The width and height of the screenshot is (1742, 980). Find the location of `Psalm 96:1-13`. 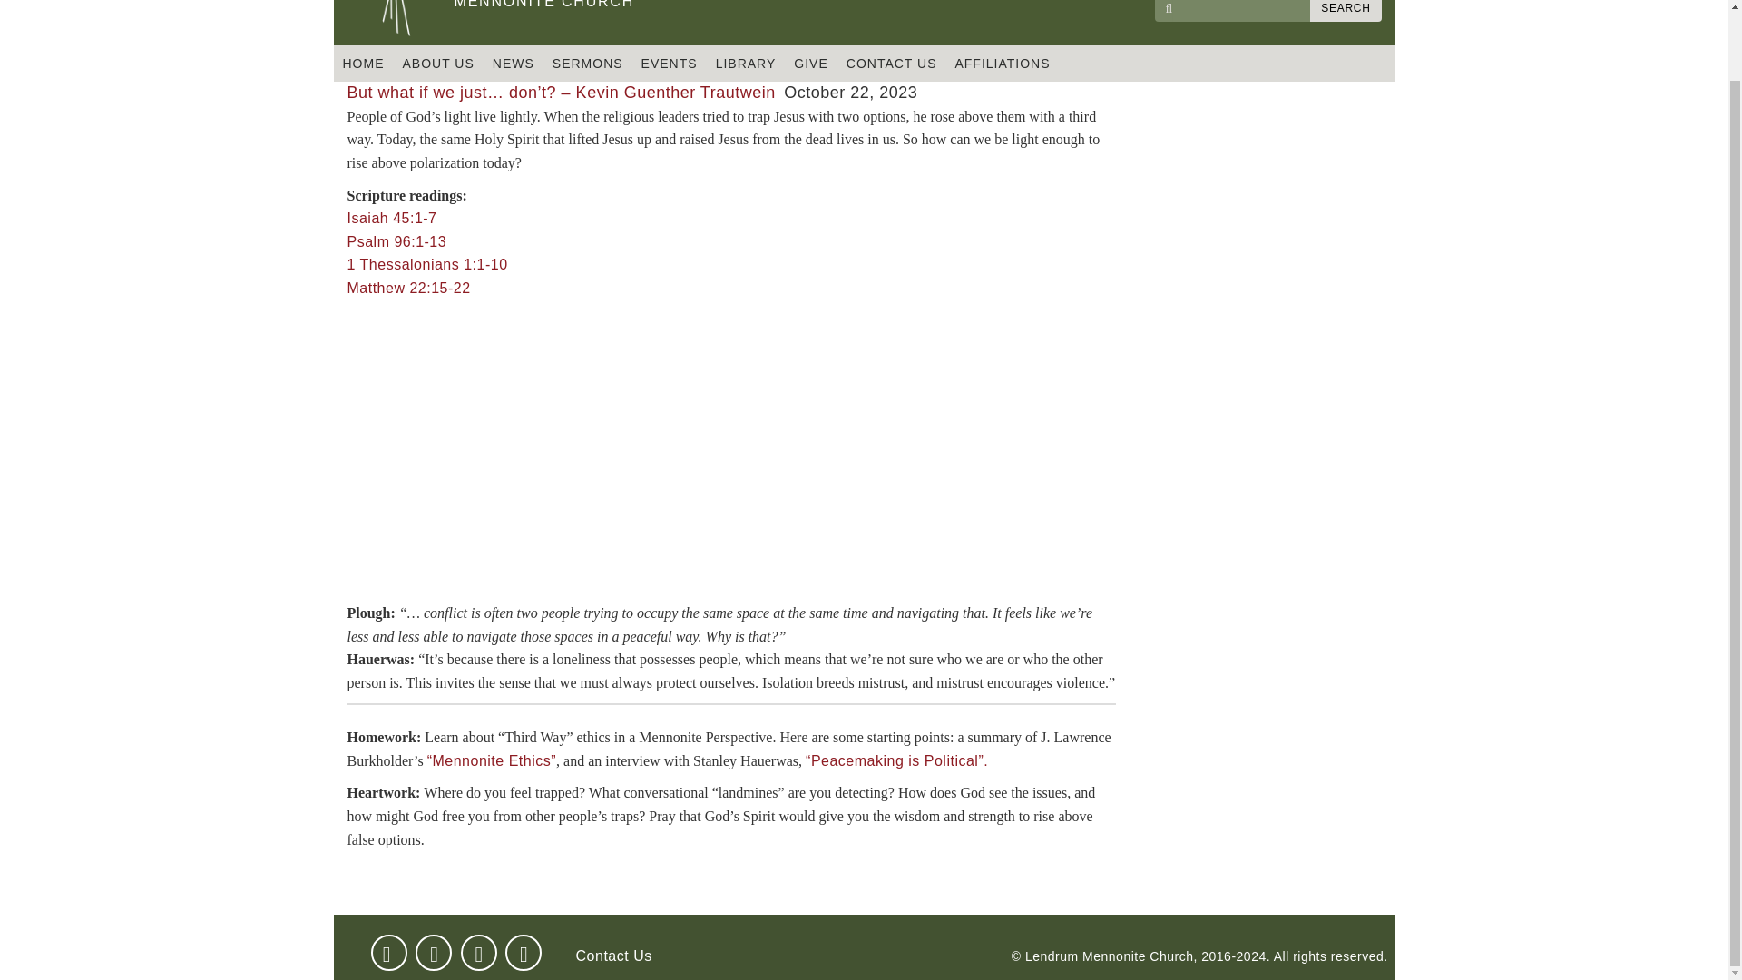

Psalm 96:1-13 is located at coordinates (601, 442).